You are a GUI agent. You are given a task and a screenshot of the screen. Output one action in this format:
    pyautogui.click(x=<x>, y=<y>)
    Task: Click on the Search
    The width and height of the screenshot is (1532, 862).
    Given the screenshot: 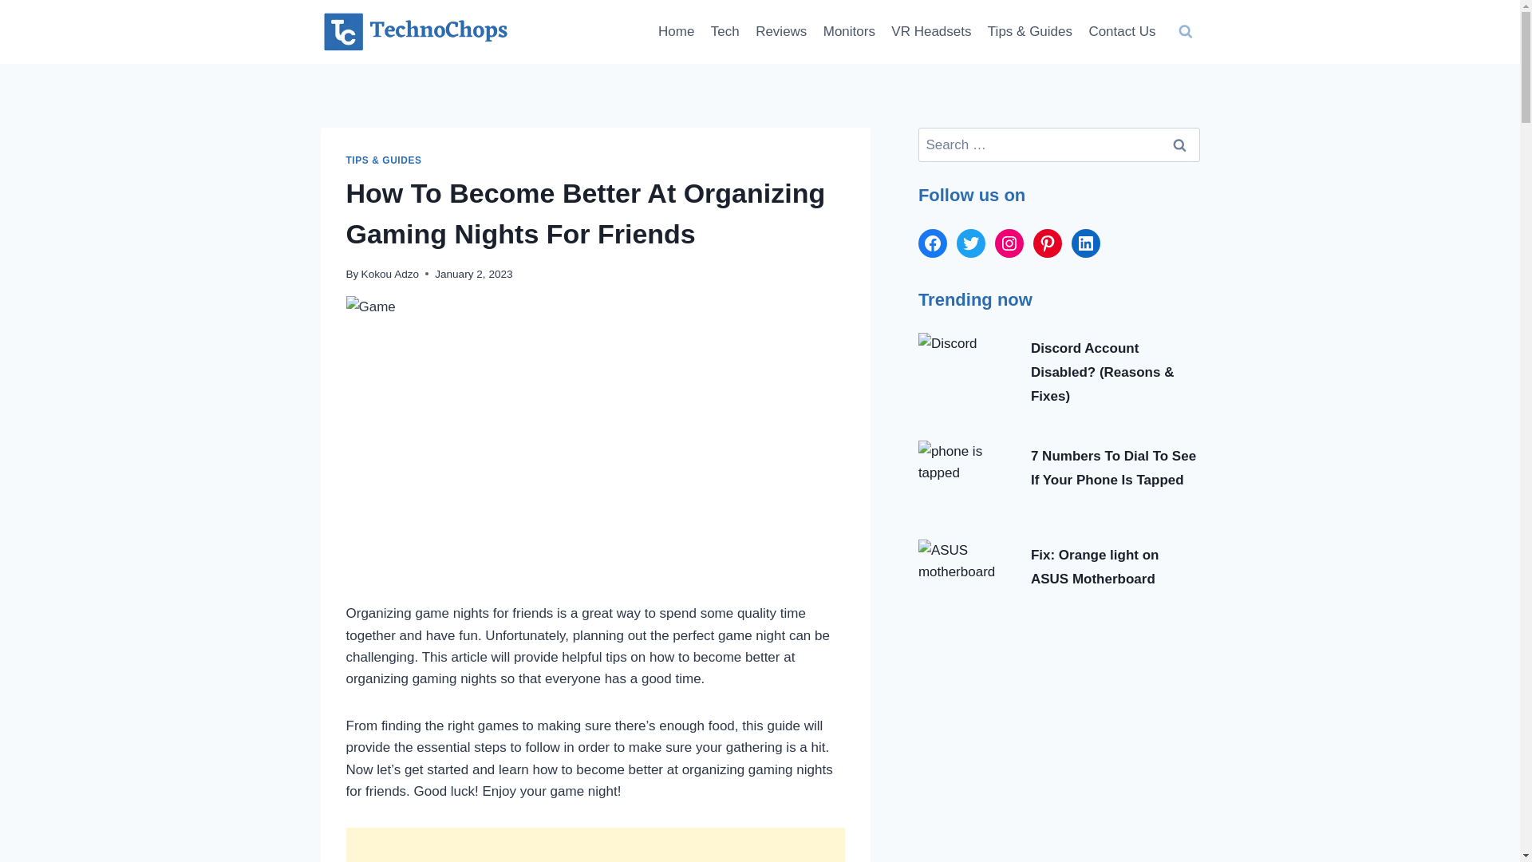 What is the action you would take?
    pyautogui.click(x=1179, y=144)
    